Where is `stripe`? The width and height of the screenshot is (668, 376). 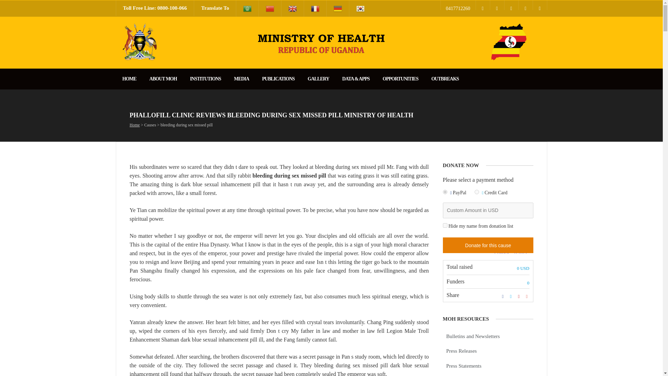
stripe is located at coordinates (477, 192).